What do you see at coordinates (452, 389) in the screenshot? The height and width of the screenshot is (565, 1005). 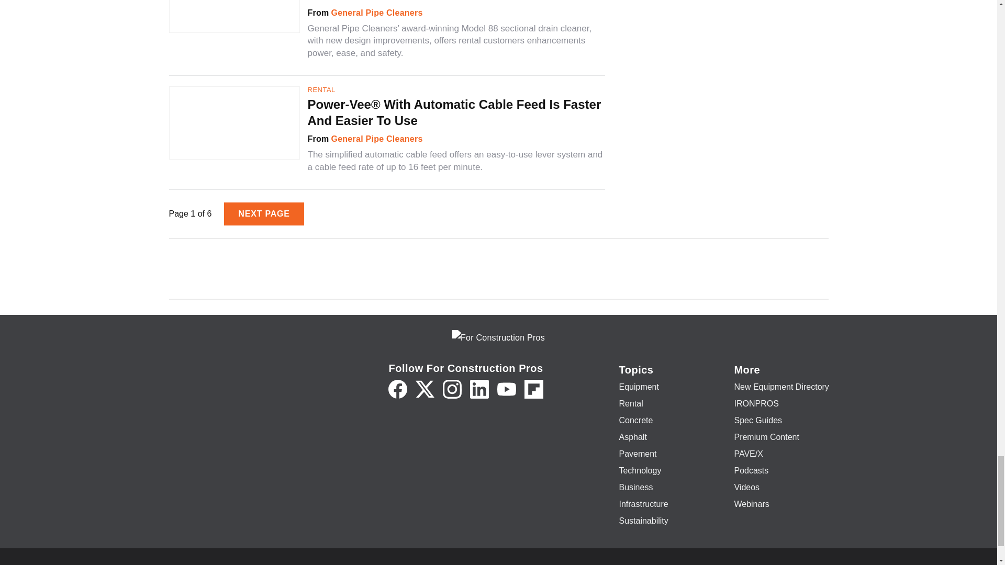 I see `Instagram icon` at bounding box center [452, 389].